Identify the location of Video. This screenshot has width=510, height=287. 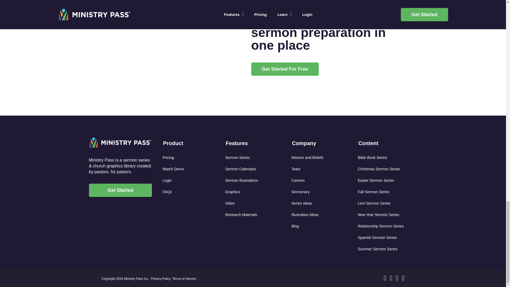
(255, 204).